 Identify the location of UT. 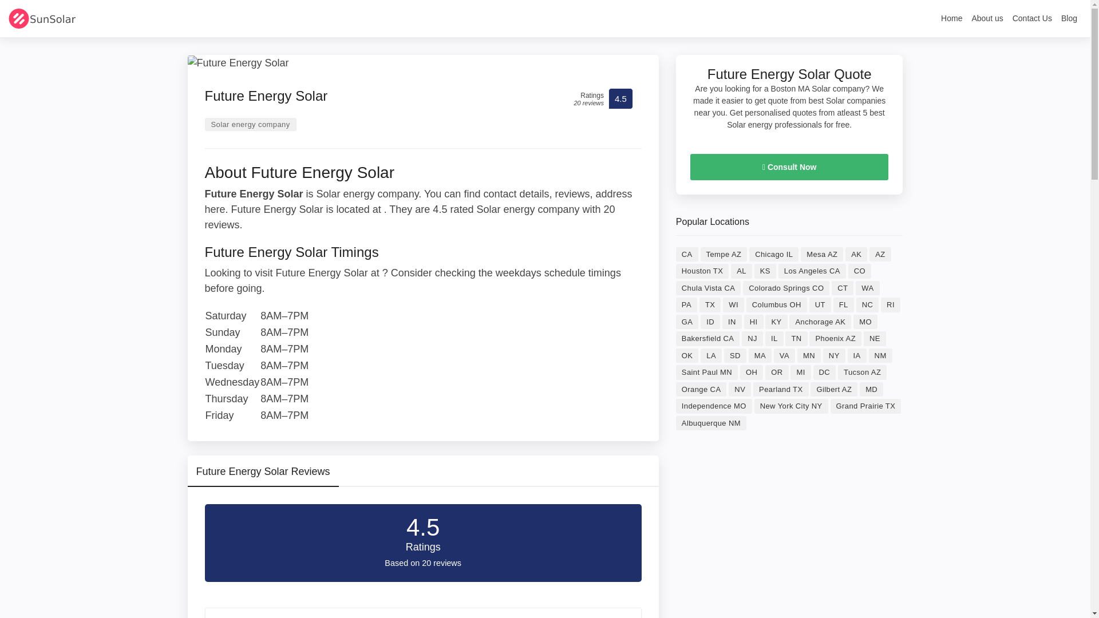
(820, 304).